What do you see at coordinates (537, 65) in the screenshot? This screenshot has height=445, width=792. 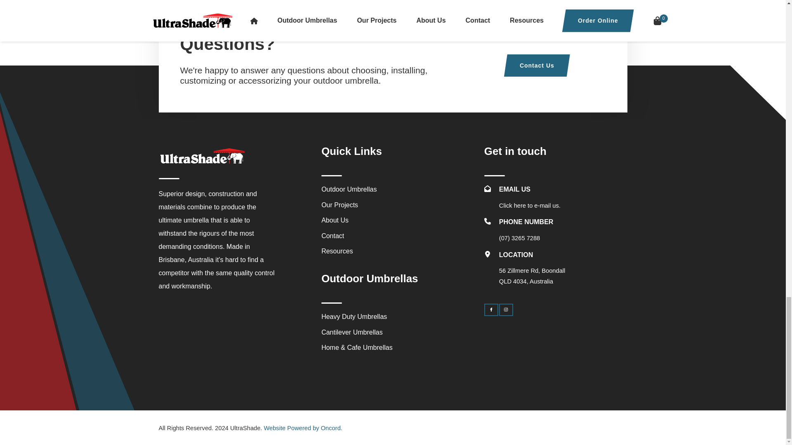 I see `Contact Us` at bounding box center [537, 65].